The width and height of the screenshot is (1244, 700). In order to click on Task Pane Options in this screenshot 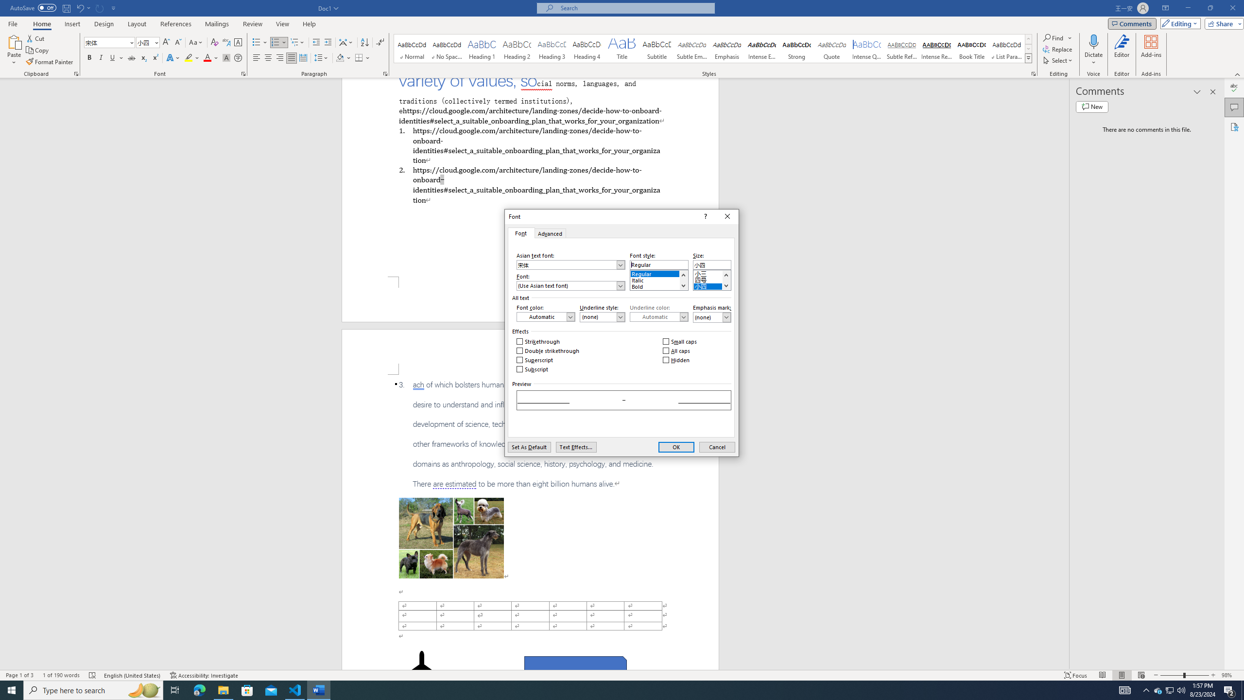, I will do `click(1197, 92)`.